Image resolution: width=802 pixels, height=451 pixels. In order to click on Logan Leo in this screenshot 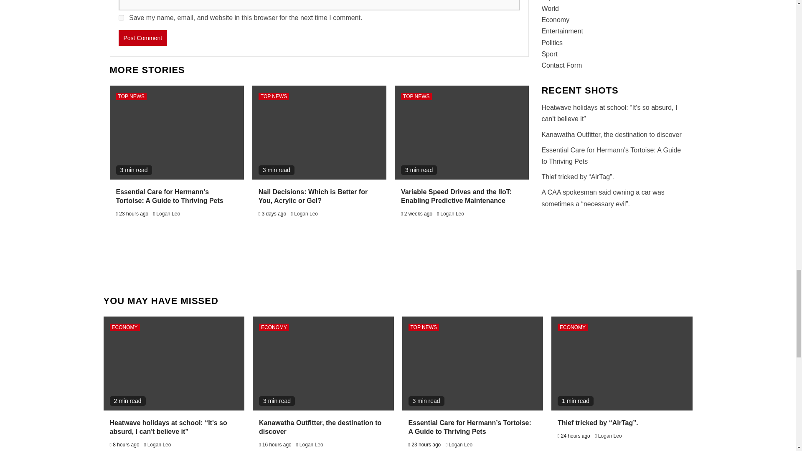, I will do `click(306, 214)`.